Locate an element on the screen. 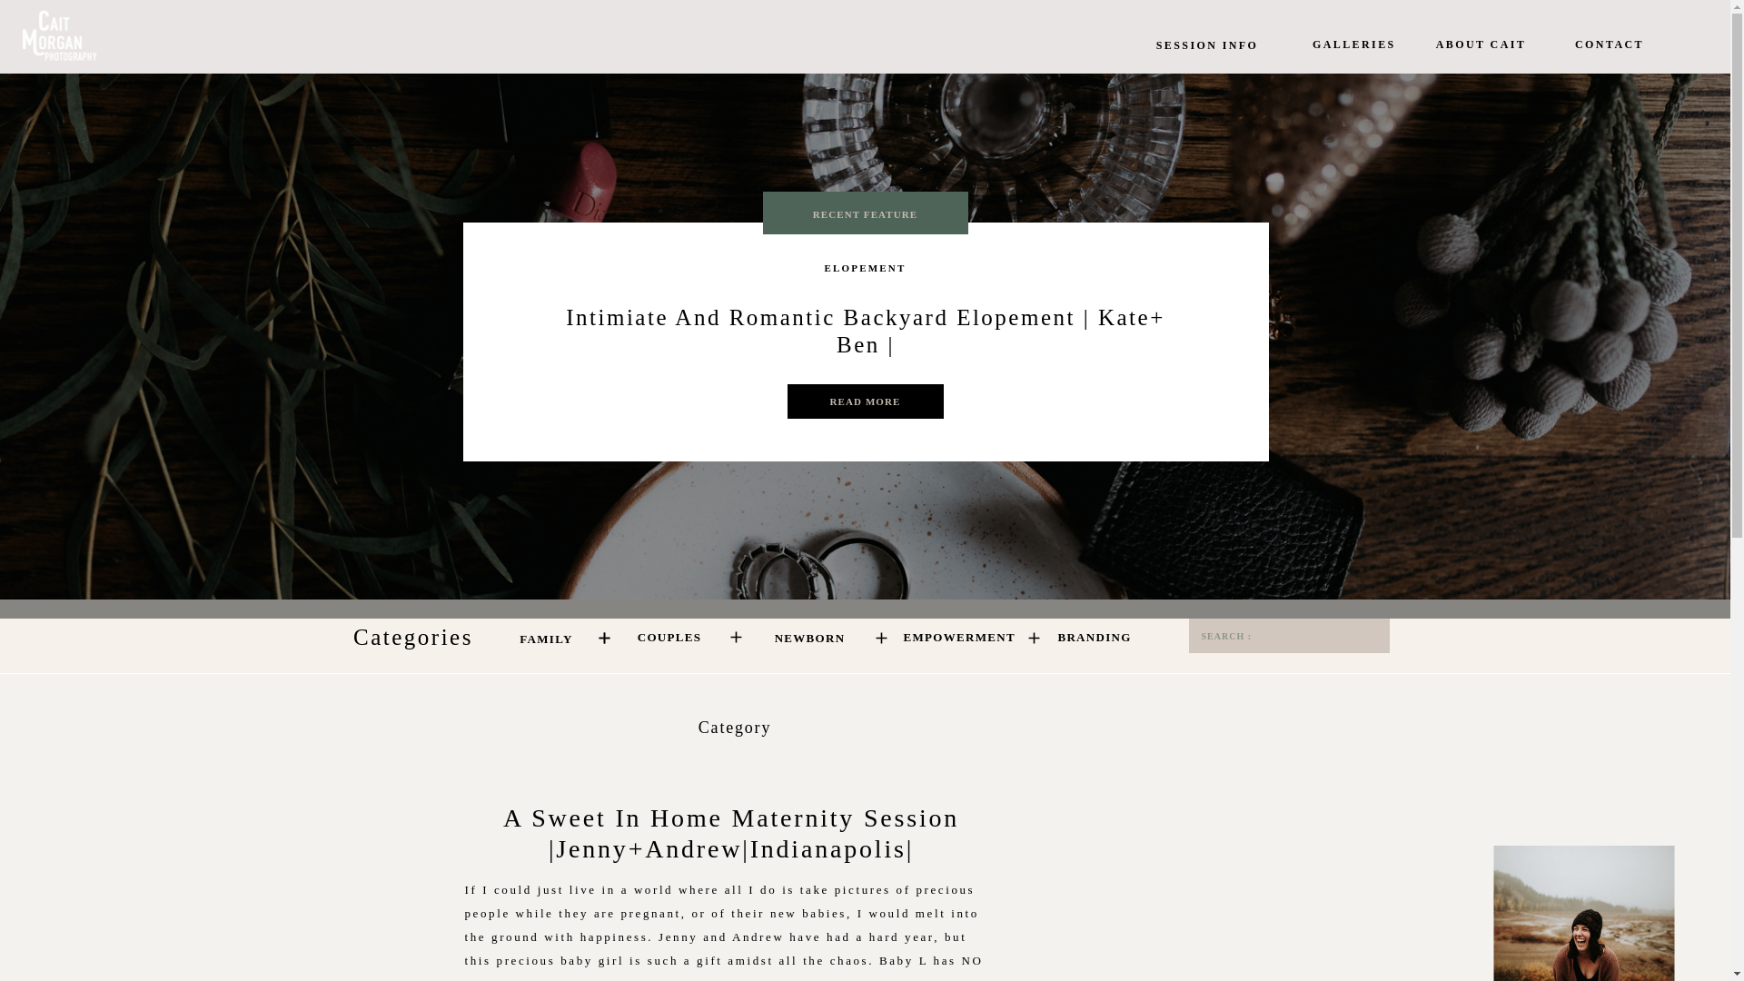 The height and width of the screenshot is (981, 1744). SESSION INFO is located at coordinates (1206, 45).